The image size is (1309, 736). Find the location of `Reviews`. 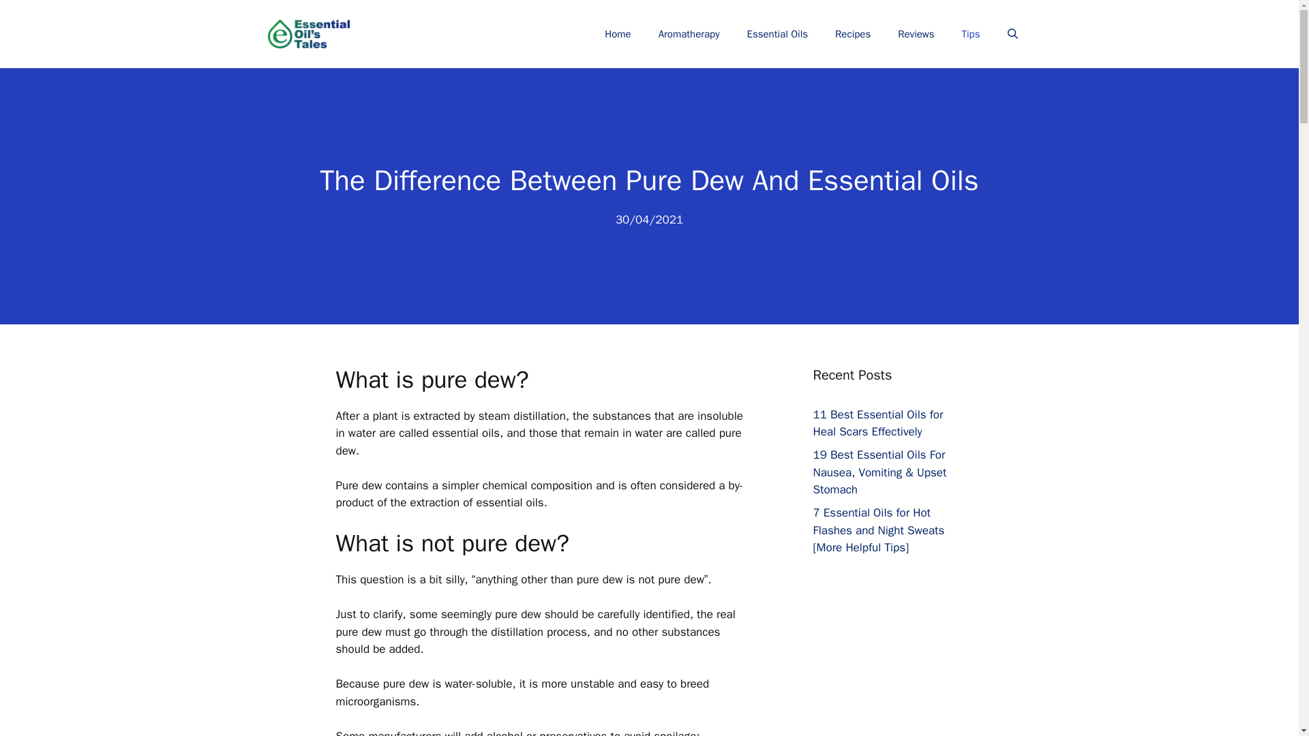

Reviews is located at coordinates (916, 34).